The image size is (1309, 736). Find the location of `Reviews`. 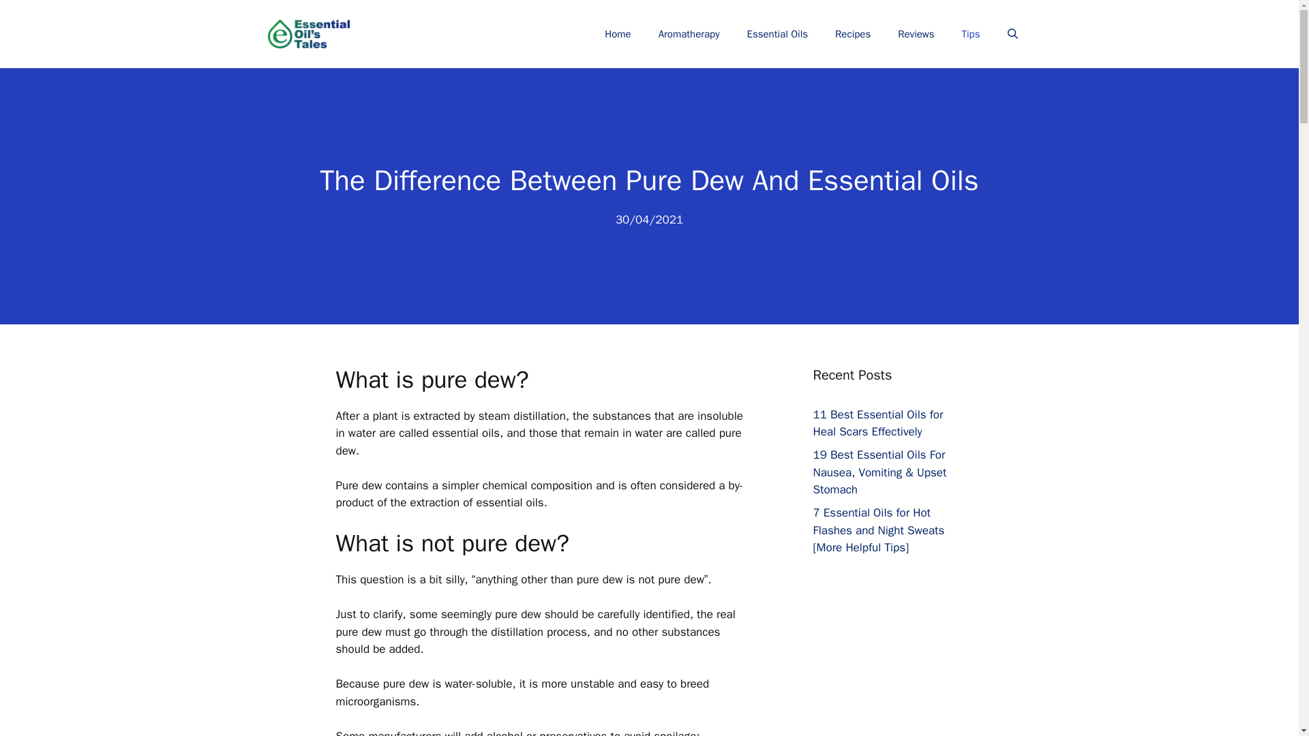

Reviews is located at coordinates (916, 34).